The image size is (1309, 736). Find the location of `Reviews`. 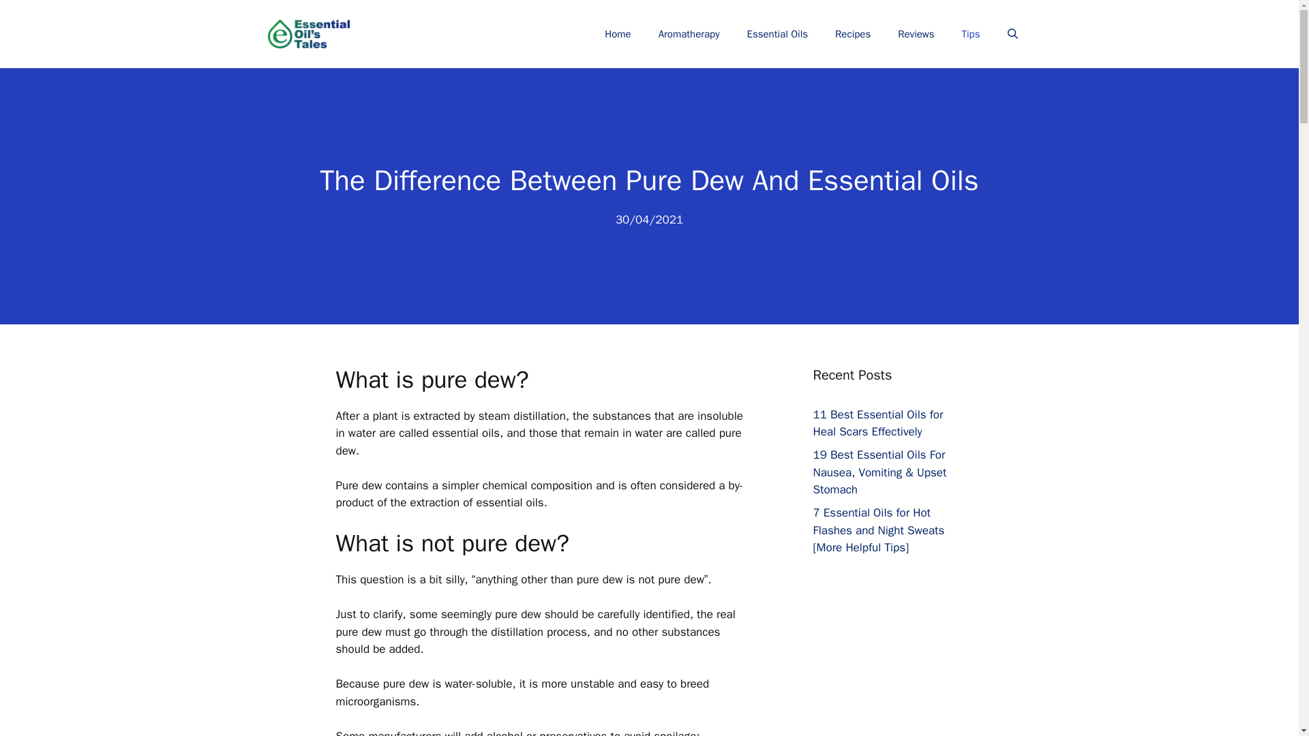

Reviews is located at coordinates (916, 34).